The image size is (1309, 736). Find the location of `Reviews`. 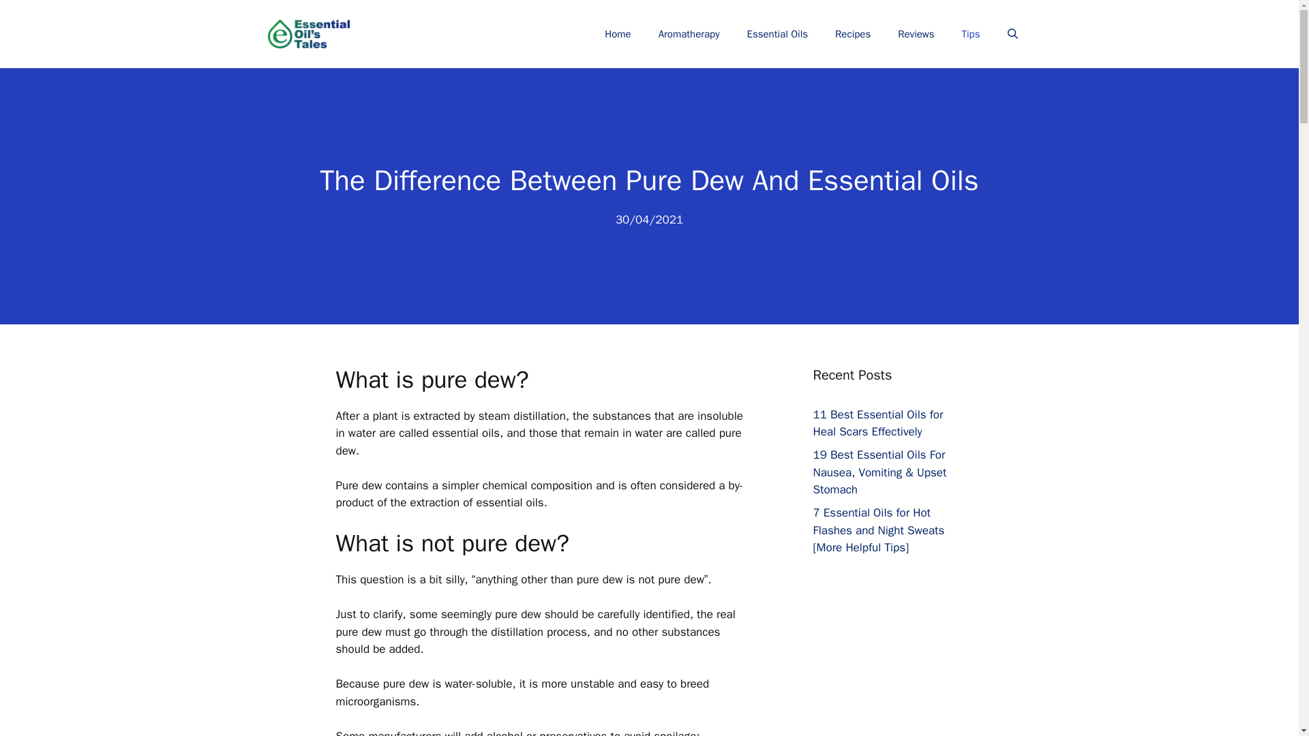

Reviews is located at coordinates (916, 34).